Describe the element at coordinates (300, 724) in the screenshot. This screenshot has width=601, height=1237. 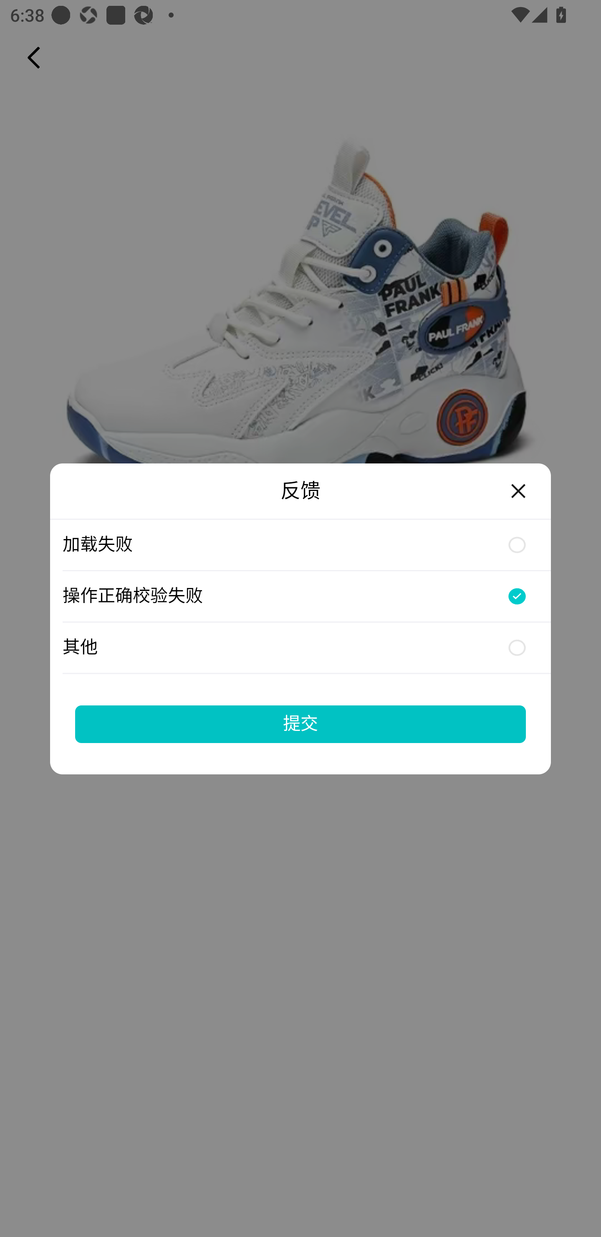
I see `提交` at that location.